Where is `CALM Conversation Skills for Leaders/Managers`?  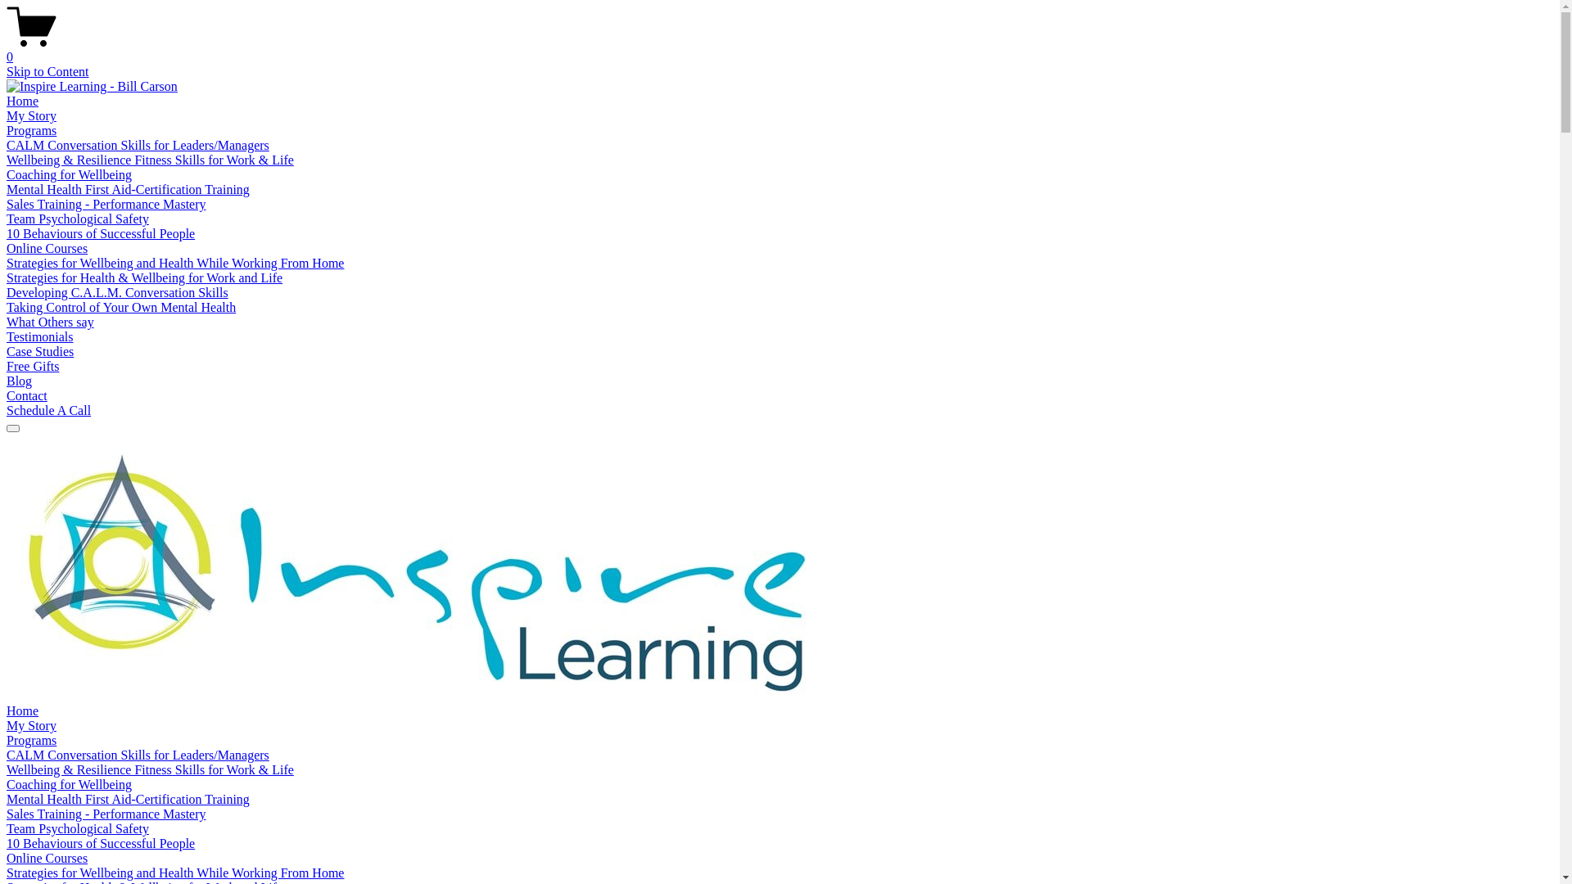 CALM Conversation Skills for Leaders/Managers is located at coordinates (138, 755).